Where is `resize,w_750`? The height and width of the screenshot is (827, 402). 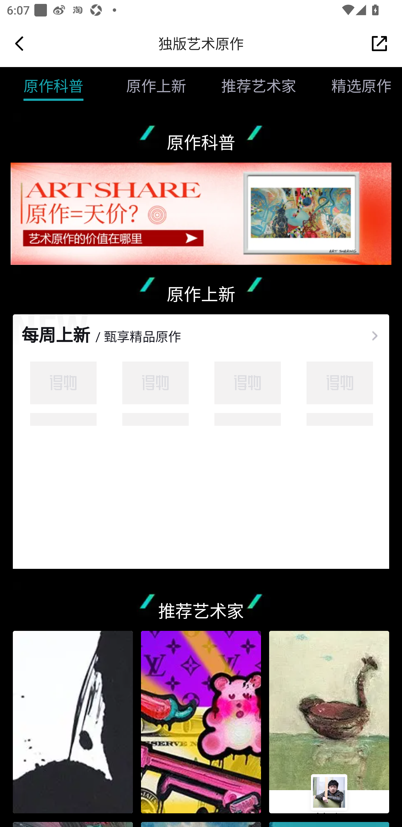 resize,w_750 is located at coordinates (201, 722).